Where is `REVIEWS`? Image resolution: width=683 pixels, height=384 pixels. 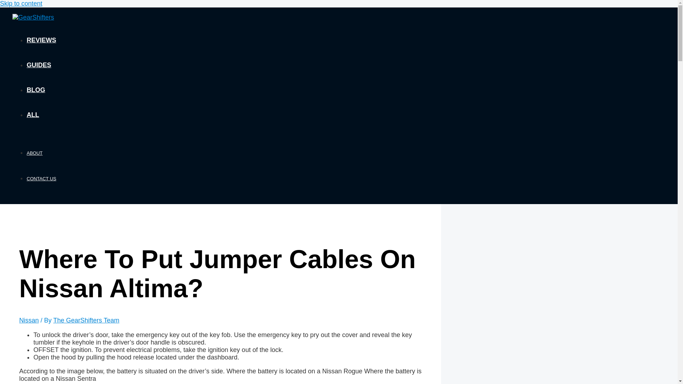 REVIEWS is located at coordinates (41, 40).